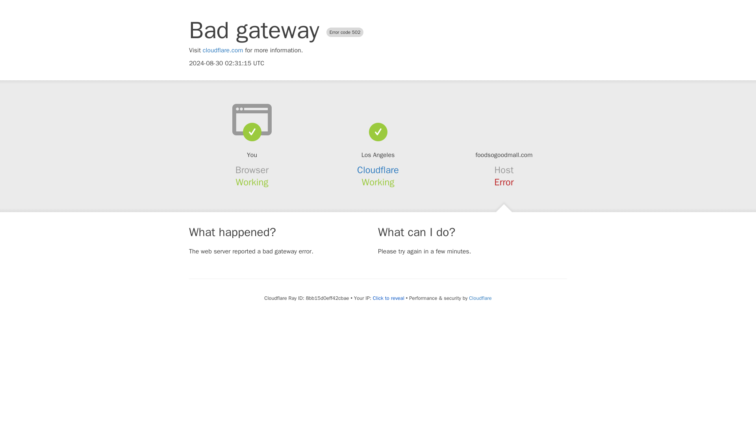 This screenshot has width=756, height=425. What do you see at coordinates (223, 50) in the screenshot?
I see `cloudflare.com` at bounding box center [223, 50].